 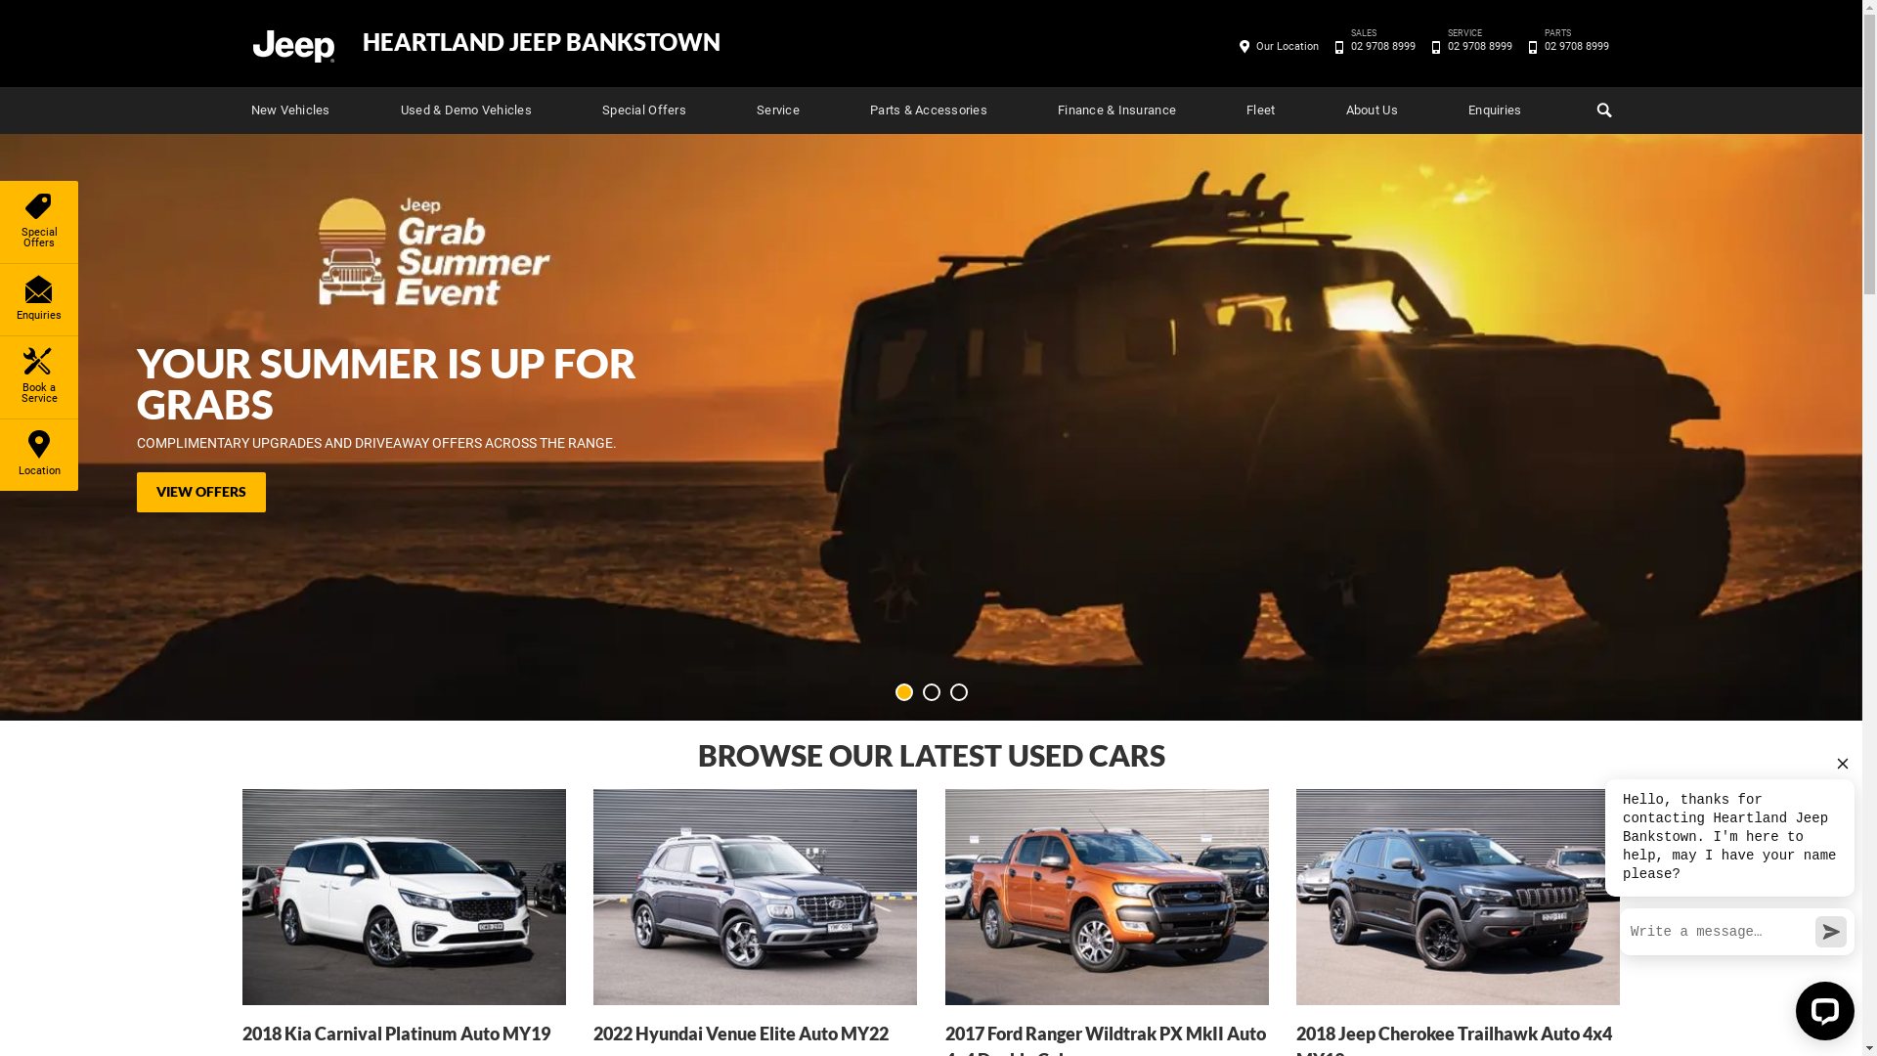 I want to click on 2018 Kia Carnival Platinum Auto MY19, so click(x=405, y=918).